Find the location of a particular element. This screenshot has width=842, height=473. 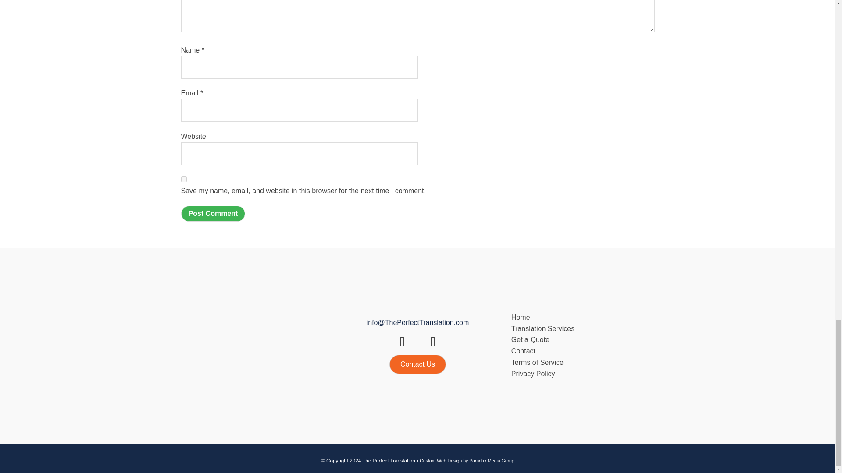

Custom Web Design by Paradux Media Group is located at coordinates (467, 461).